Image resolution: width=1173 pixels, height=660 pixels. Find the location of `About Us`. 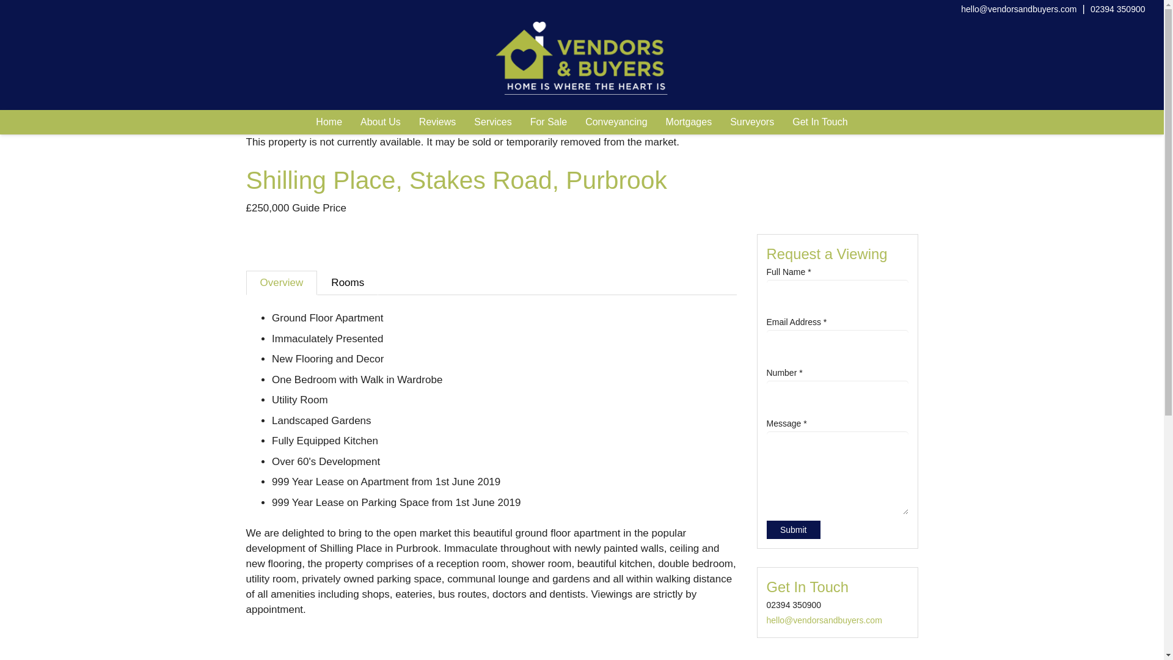

About Us is located at coordinates (380, 122).